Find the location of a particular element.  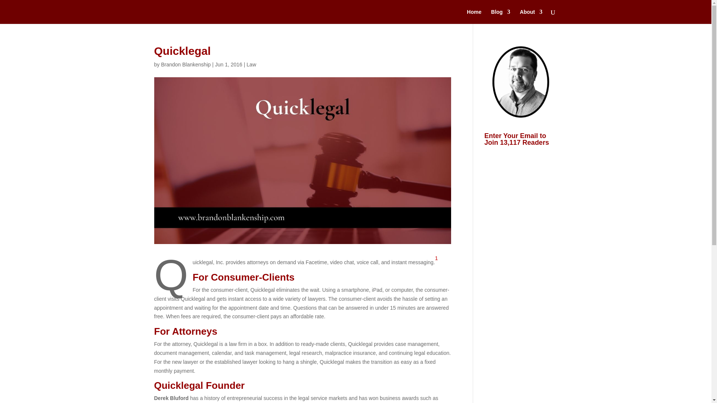

Blog is located at coordinates (500, 16).